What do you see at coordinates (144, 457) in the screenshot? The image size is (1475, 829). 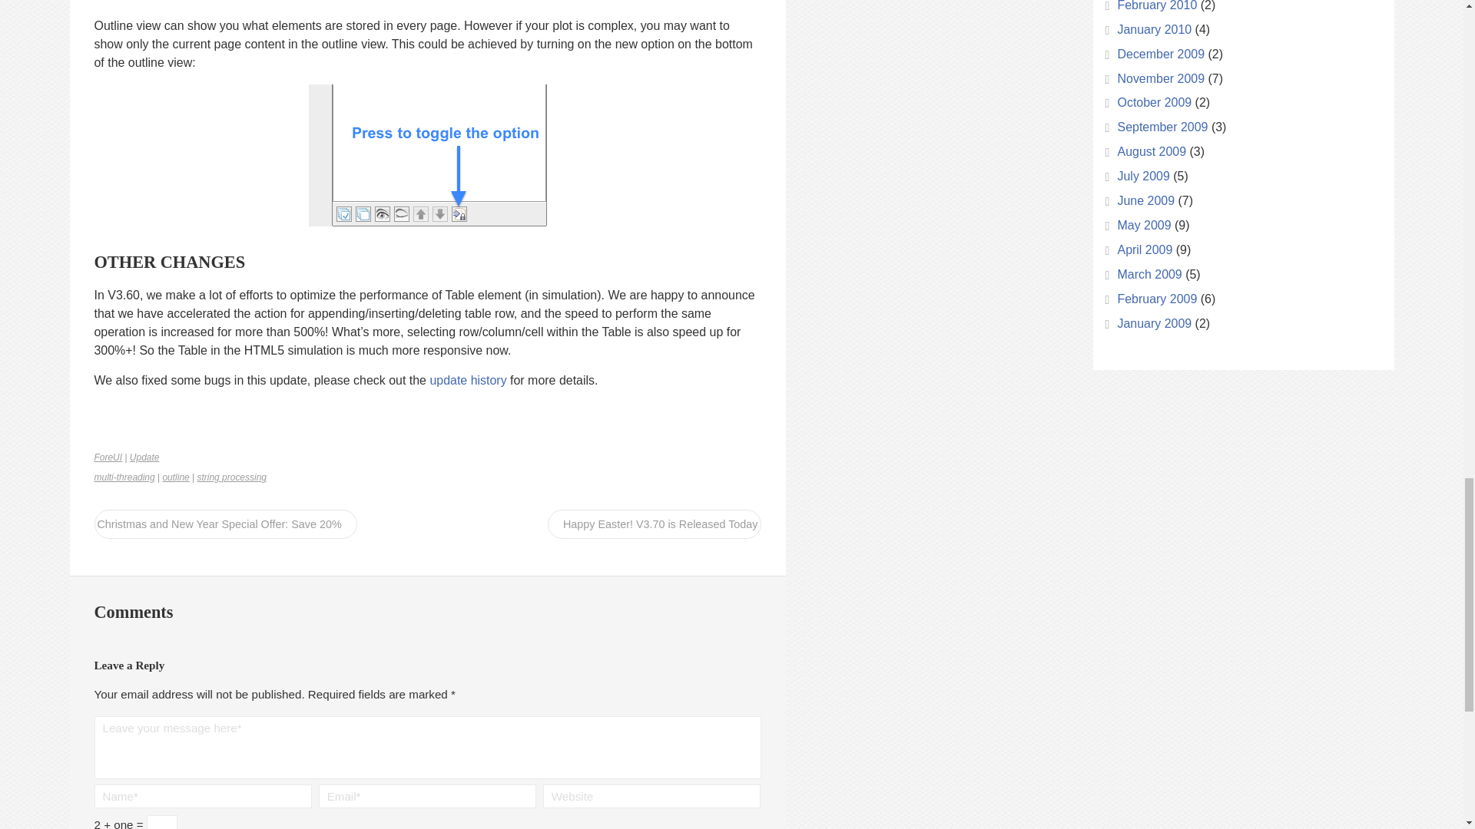 I see `Update` at bounding box center [144, 457].